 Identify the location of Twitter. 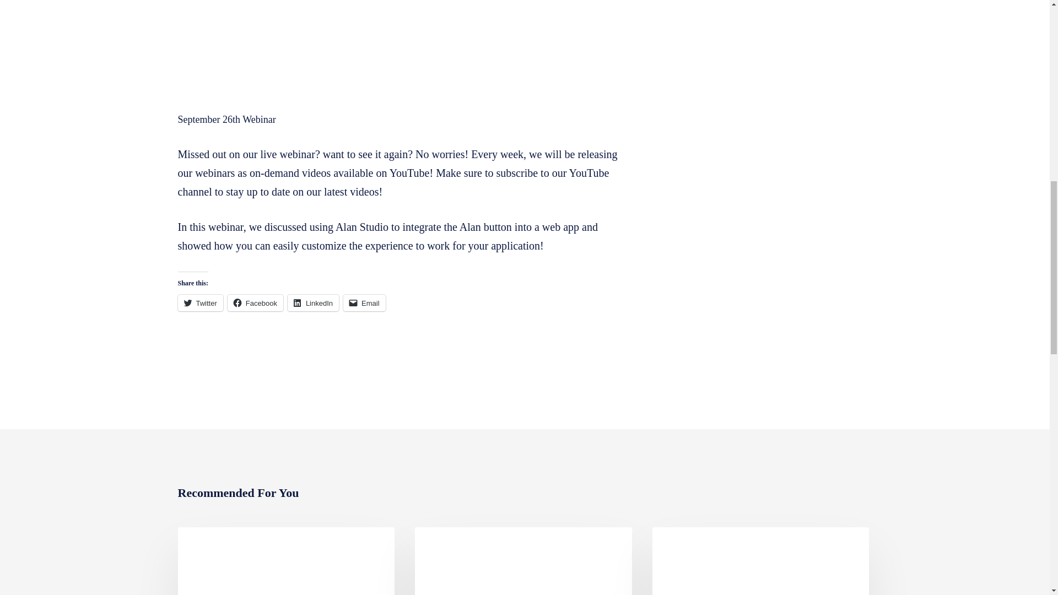
(199, 302).